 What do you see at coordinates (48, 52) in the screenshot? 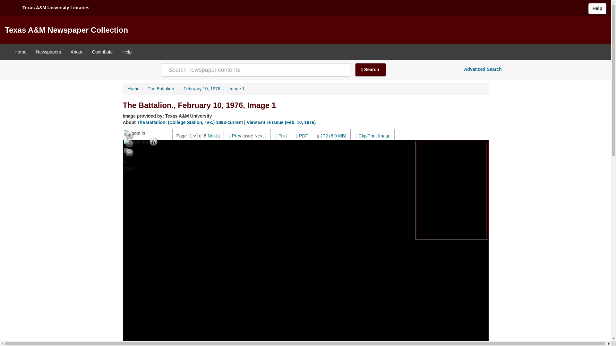
I see `Newspapers` at bounding box center [48, 52].